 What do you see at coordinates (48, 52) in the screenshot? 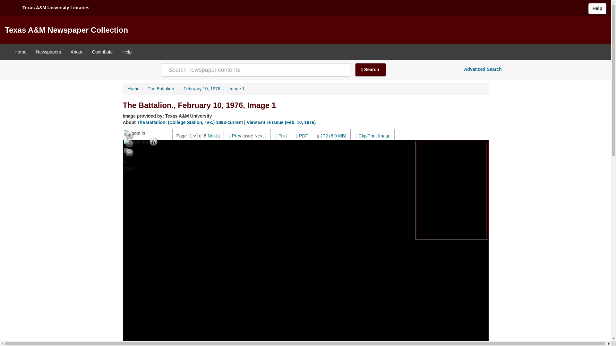
I see `Newspapers` at bounding box center [48, 52].